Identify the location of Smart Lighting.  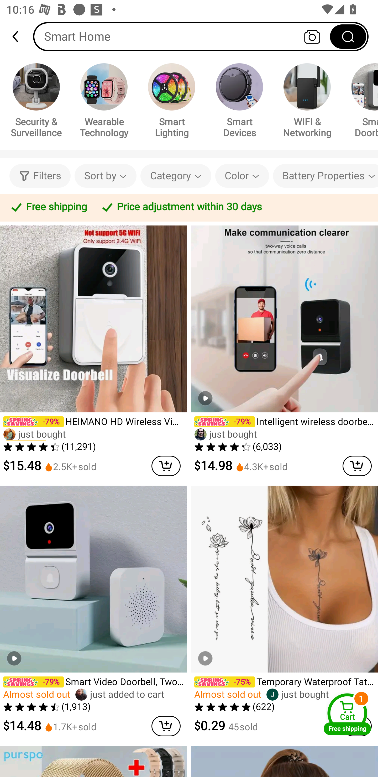
(172, 102).